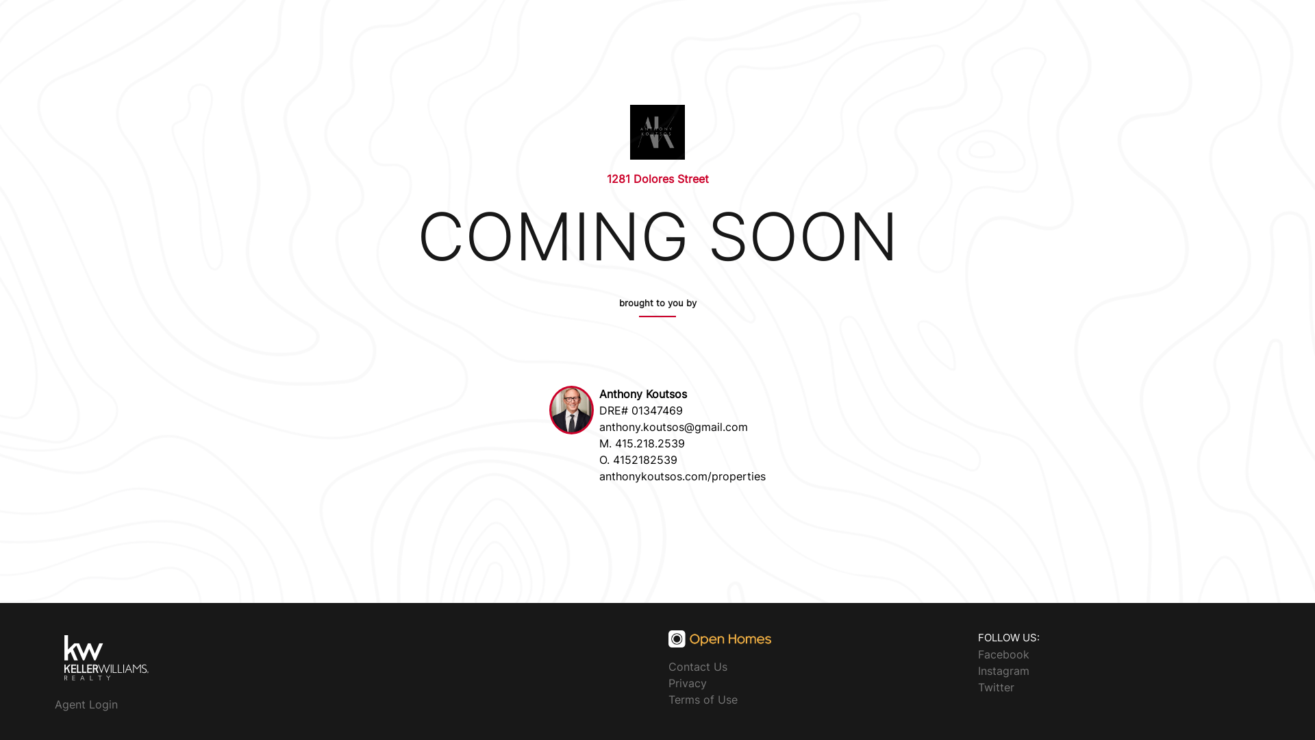  What do you see at coordinates (674, 426) in the screenshot?
I see `anthony.koutsos@gmail.com` at bounding box center [674, 426].